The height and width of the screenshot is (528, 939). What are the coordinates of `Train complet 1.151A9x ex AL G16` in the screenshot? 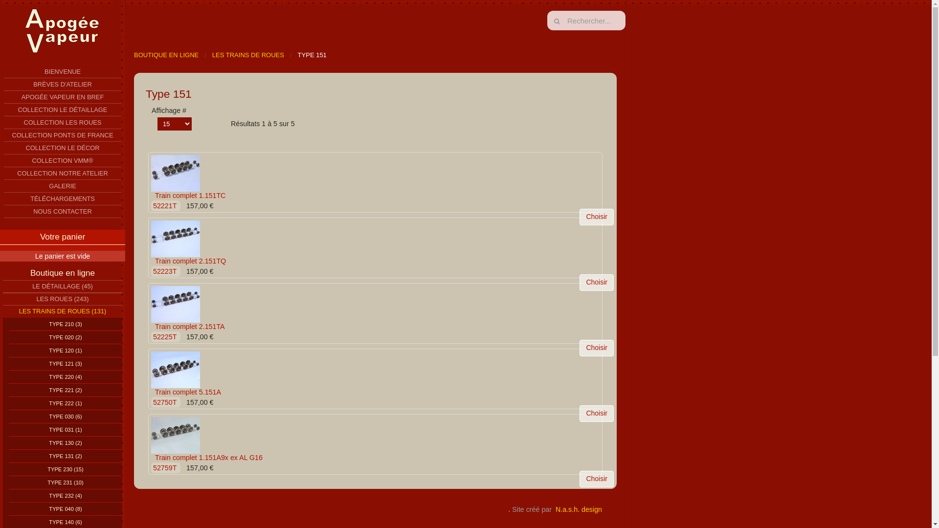 It's located at (209, 458).